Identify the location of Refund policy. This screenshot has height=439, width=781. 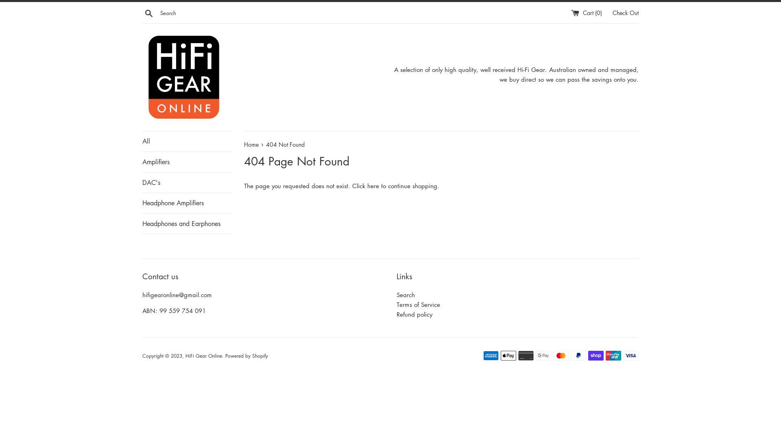
(414, 314).